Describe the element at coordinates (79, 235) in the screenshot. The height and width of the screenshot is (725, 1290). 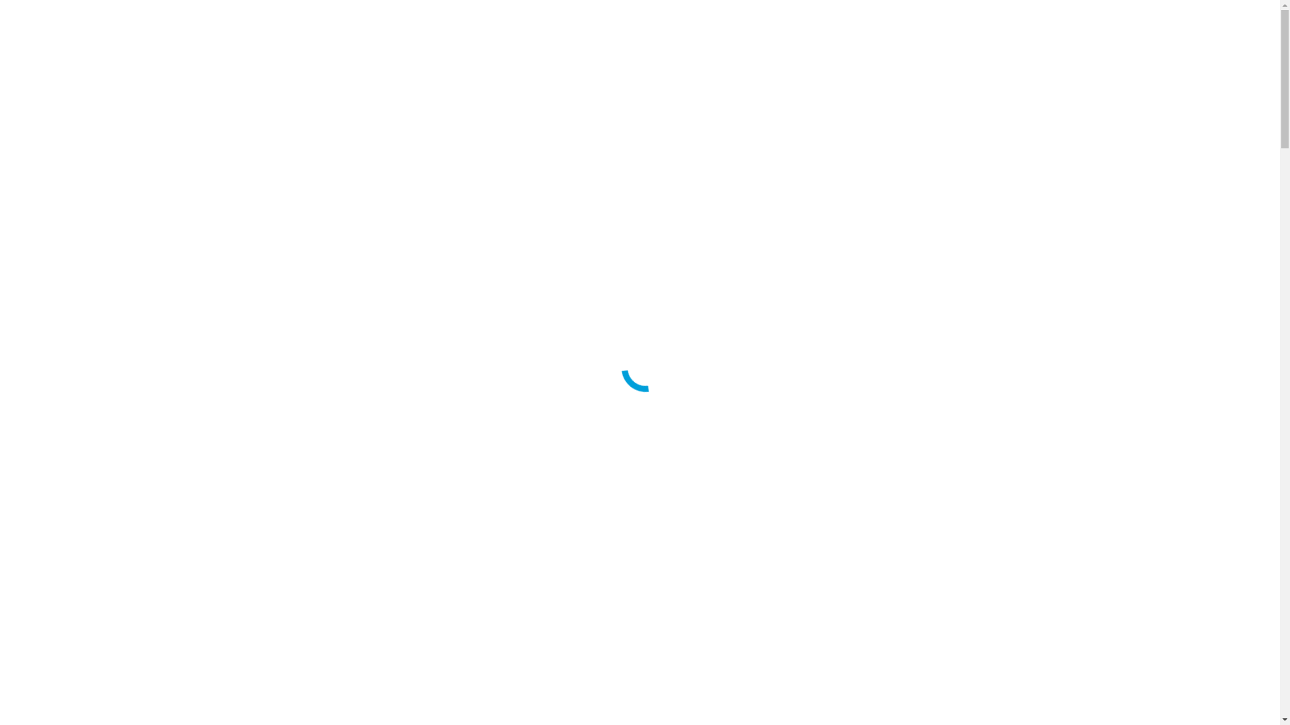
I see `Research` at that location.